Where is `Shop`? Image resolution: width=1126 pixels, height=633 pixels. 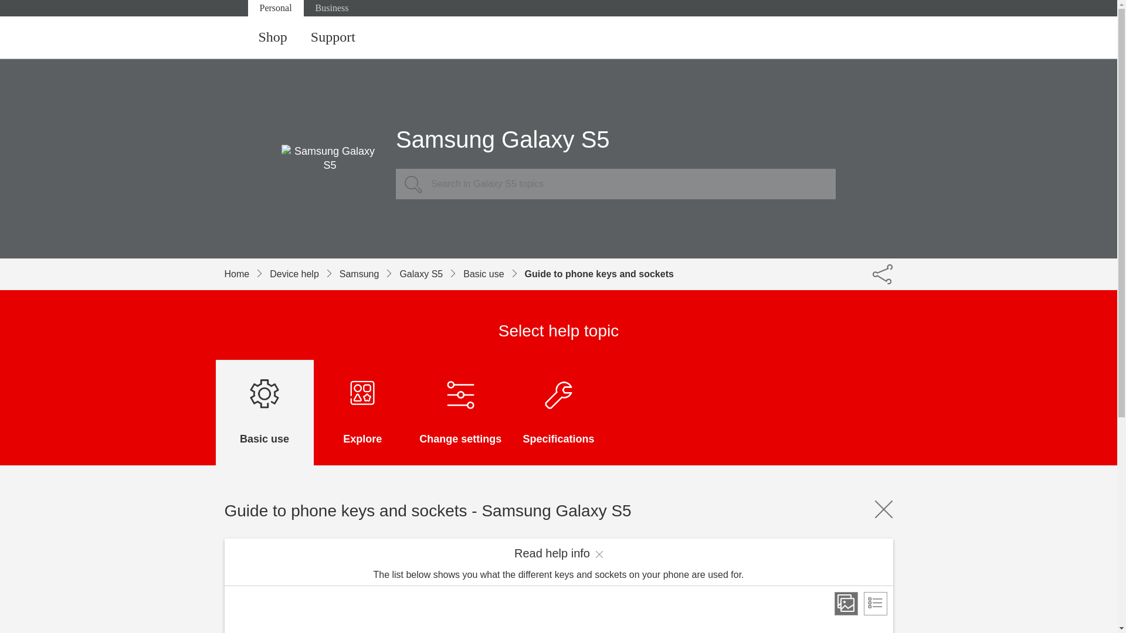
Shop is located at coordinates (272, 38).